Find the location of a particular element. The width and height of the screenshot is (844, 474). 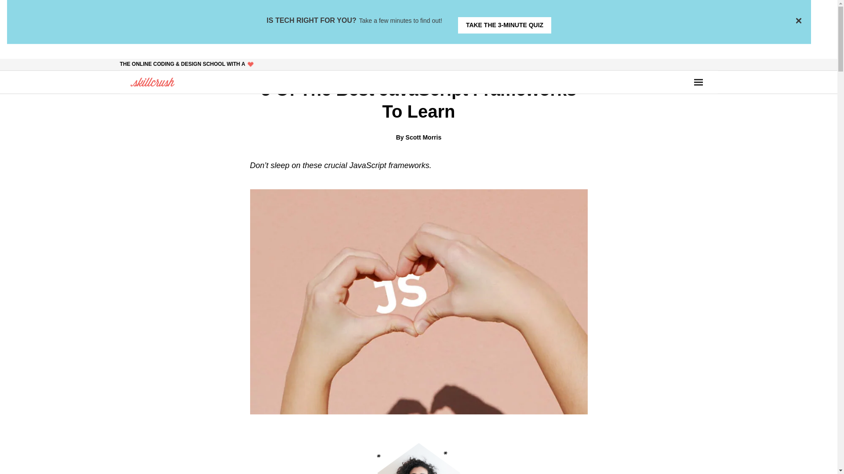

Home is located at coordinates (406, 63).